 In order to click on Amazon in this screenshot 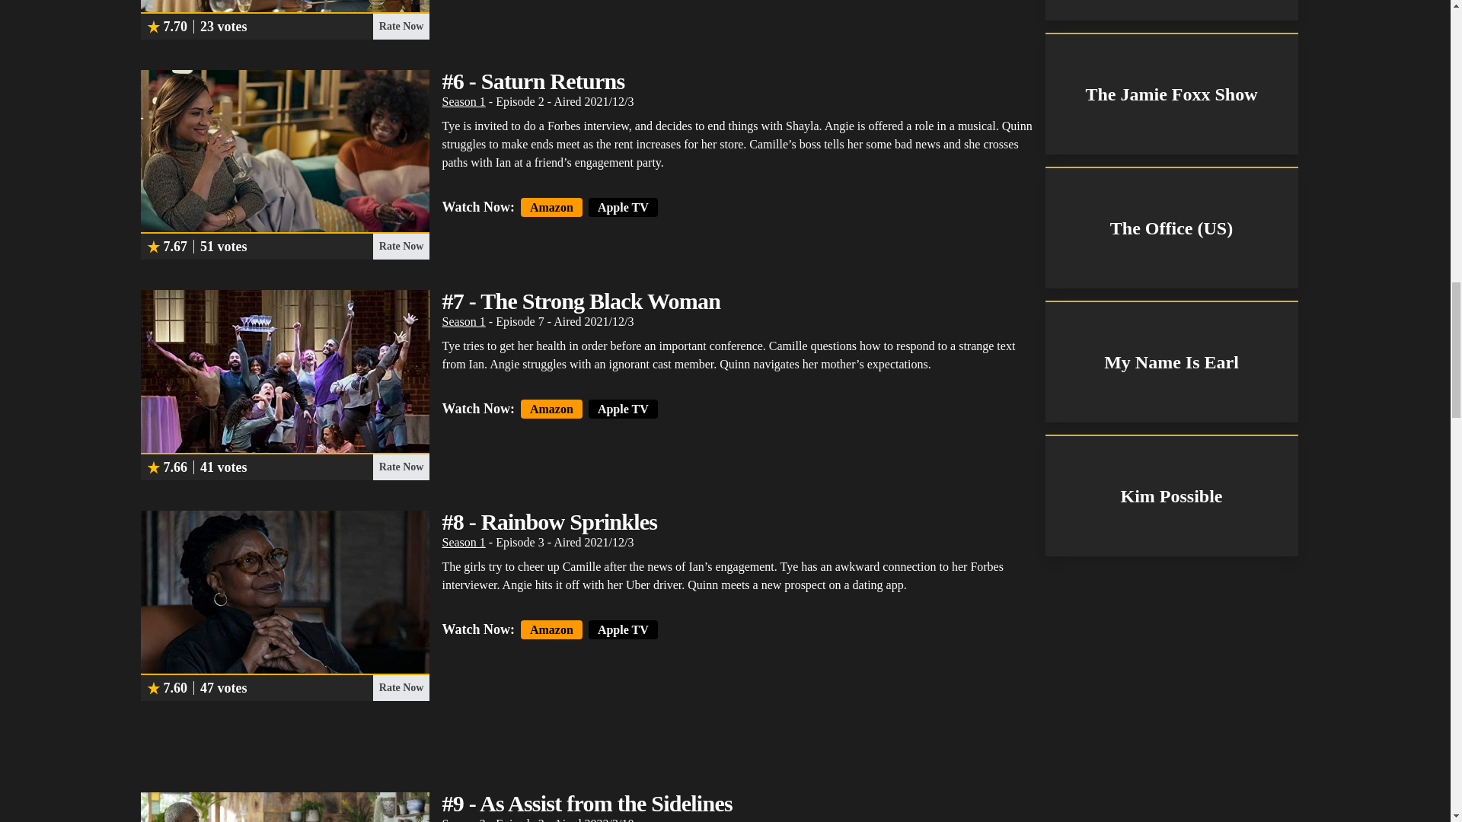, I will do `click(551, 207)`.